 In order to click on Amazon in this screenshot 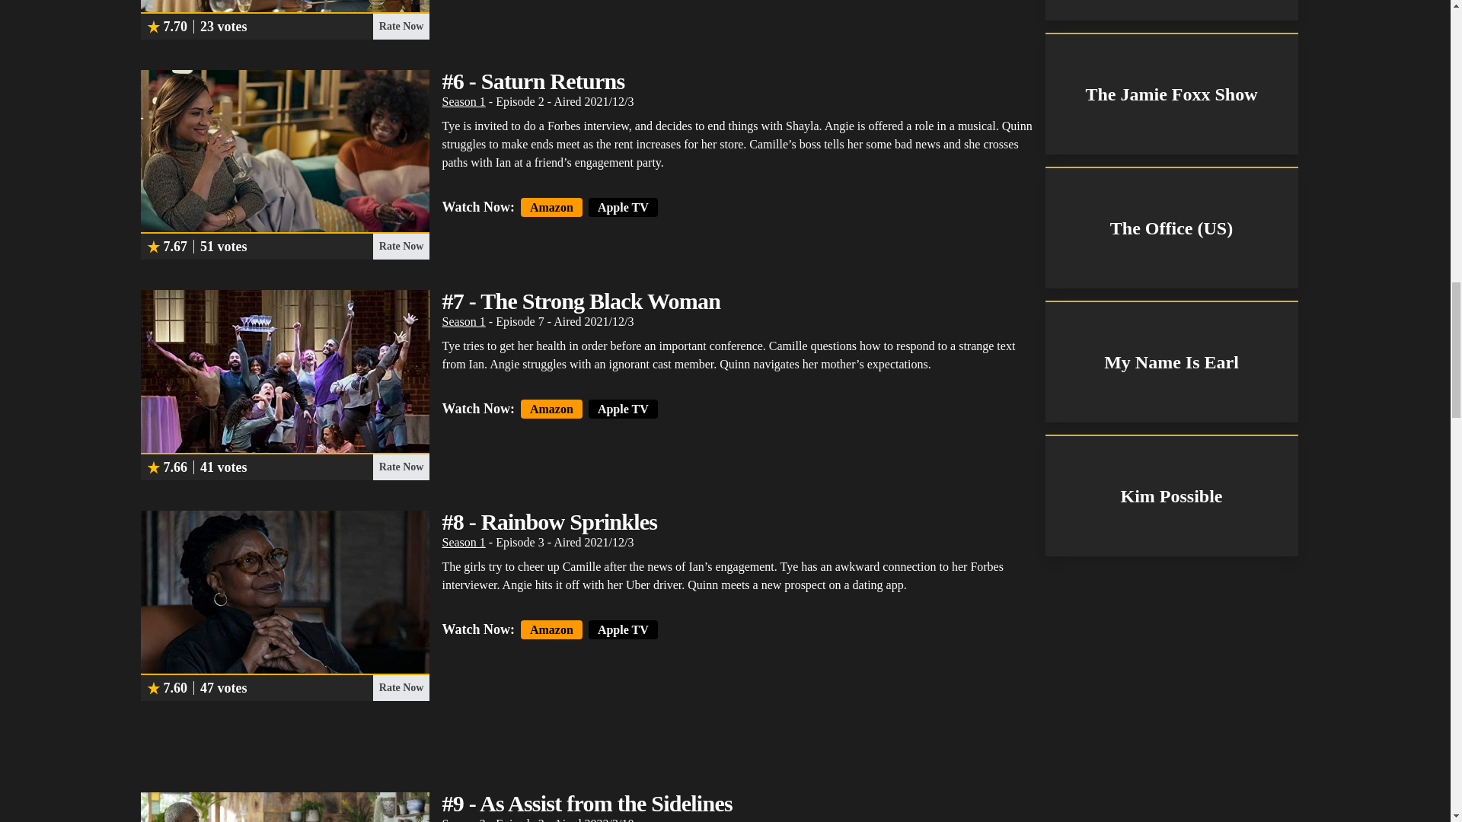, I will do `click(551, 207)`.